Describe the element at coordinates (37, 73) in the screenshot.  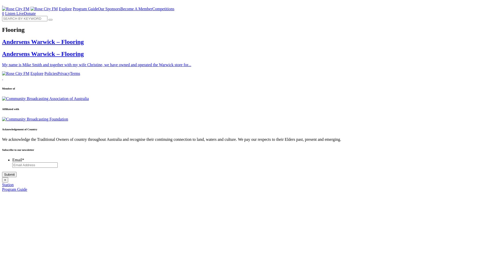
I see `Explore` at that location.